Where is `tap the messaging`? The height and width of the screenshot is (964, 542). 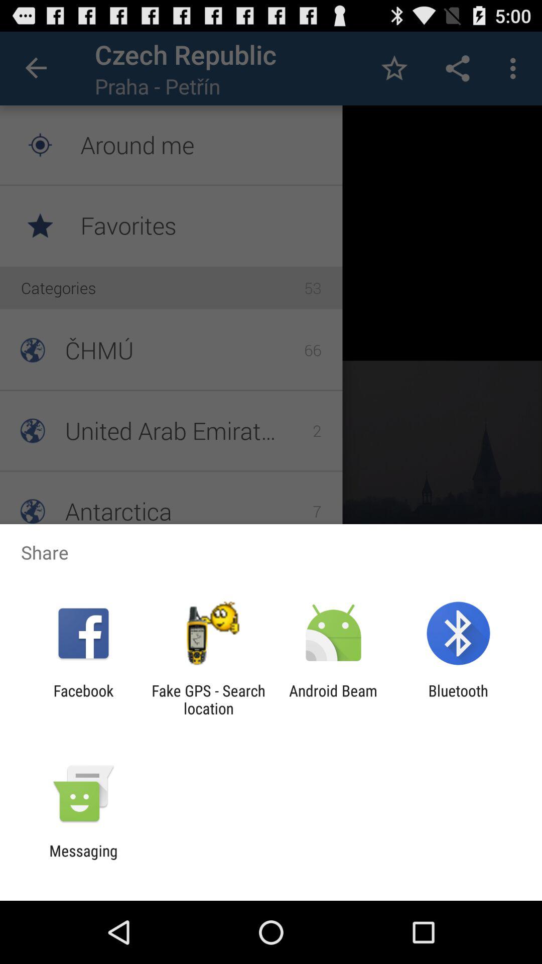 tap the messaging is located at coordinates (83, 860).